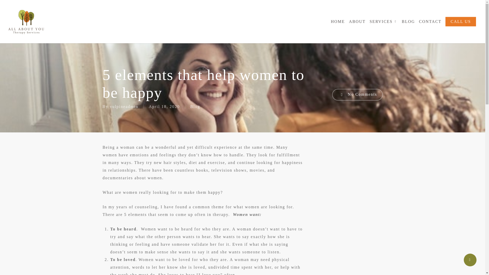 Image resolution: width=489 pixels, height=275 pixels. Describe the element at coordinates (338, 21) in the screenshot. I see `HOME` at that location.